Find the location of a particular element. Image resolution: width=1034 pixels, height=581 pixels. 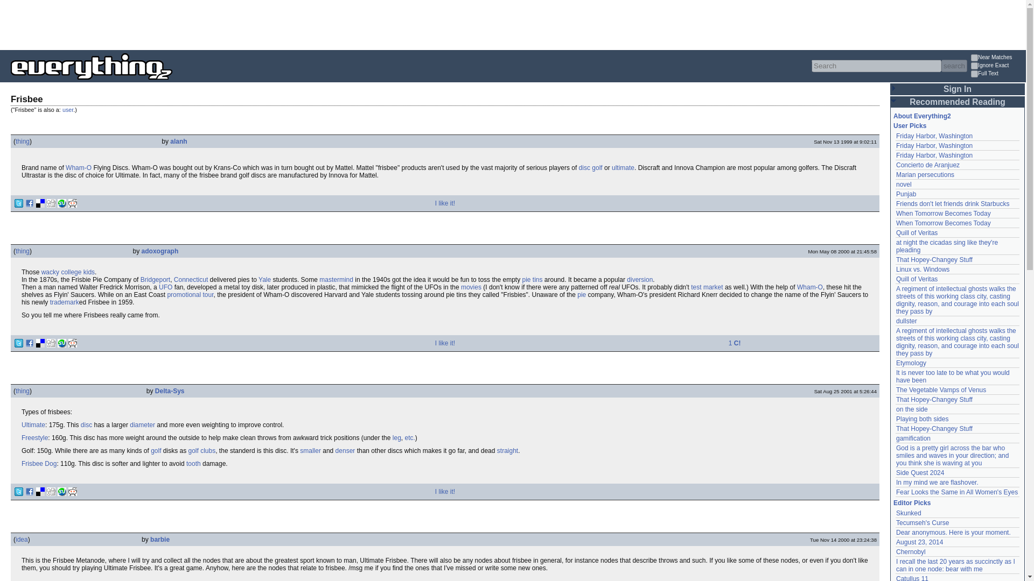

May 08 2000 at 21:45:58 is located at coordinates (842, 252).